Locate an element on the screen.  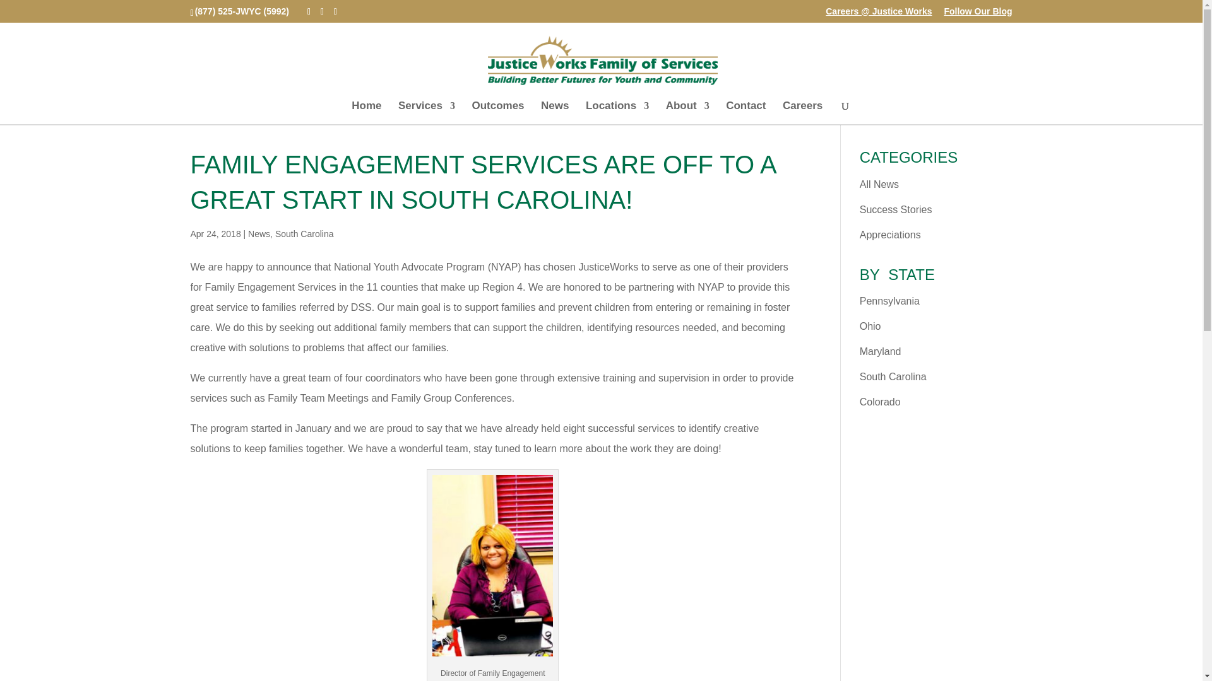
Services is located at coordinates (427, 112).